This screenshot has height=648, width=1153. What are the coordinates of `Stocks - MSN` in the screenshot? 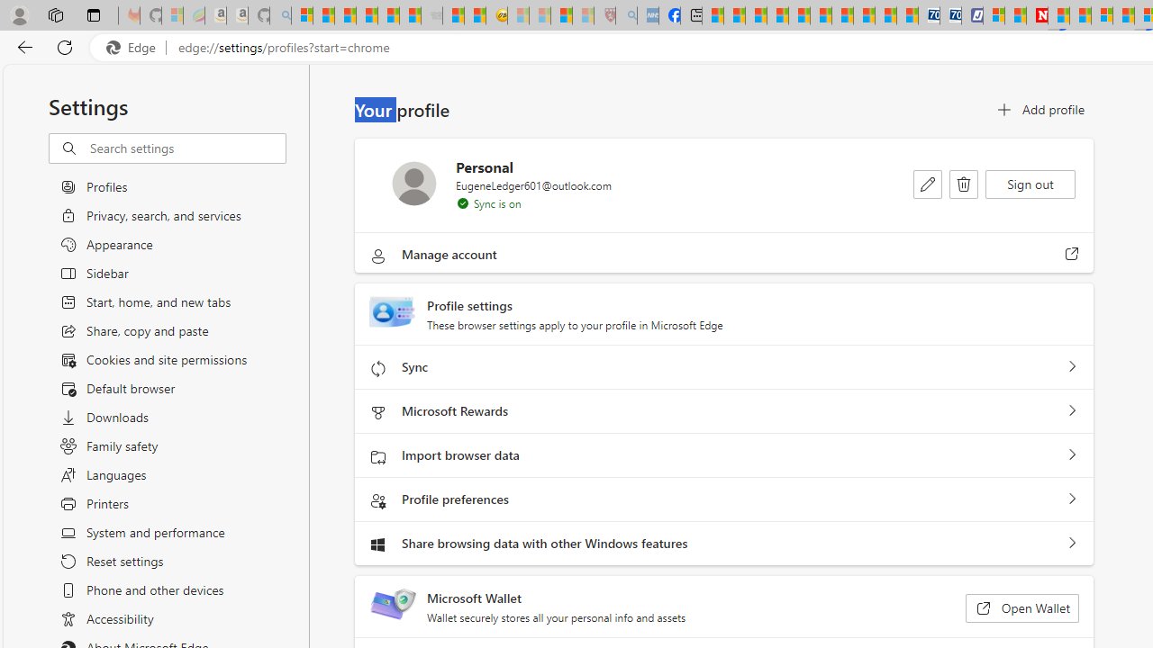 It's located at (411, 16).